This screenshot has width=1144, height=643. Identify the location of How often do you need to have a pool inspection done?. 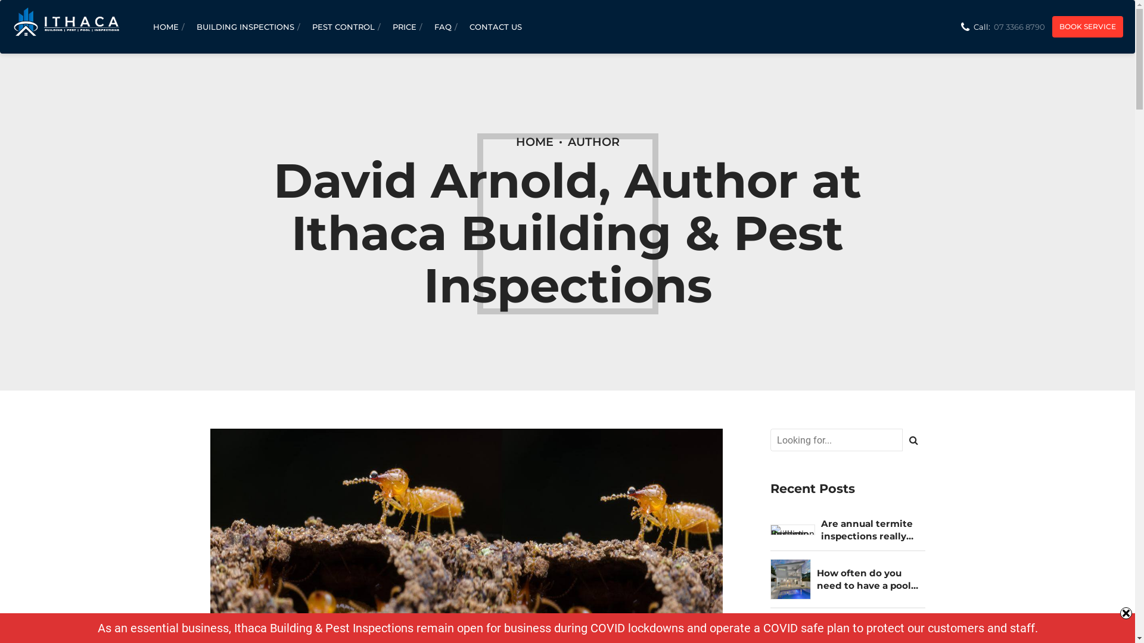
(871, 580).